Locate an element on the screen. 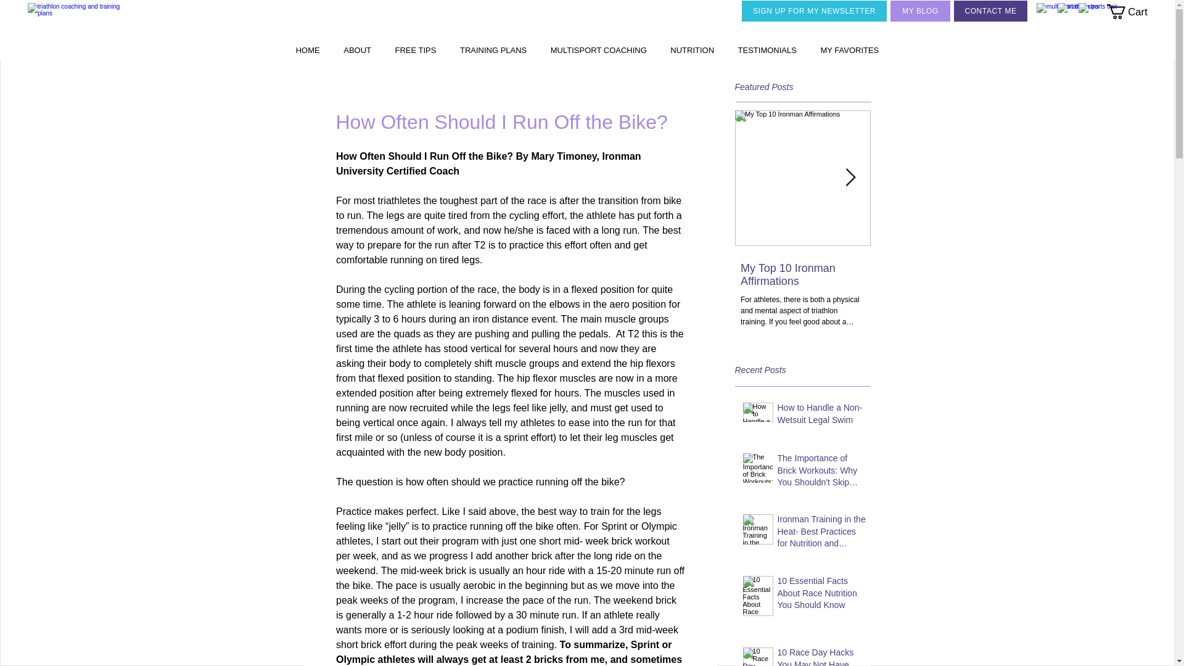 The width and height of the screenshot is (1184, 666). FREE TIPS is located at coordinates (414, 49).